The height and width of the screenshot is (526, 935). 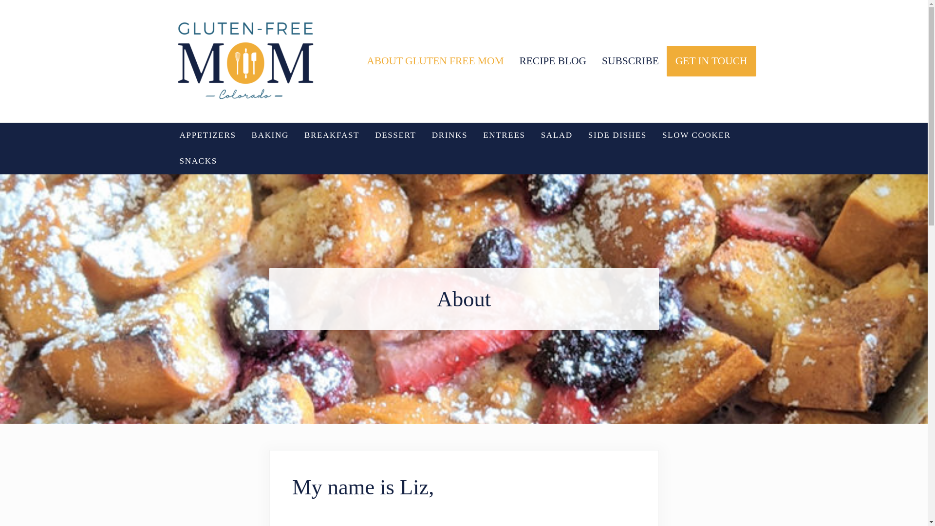 I want to click on RECIPE BLOG, so click(x=552, y=61).